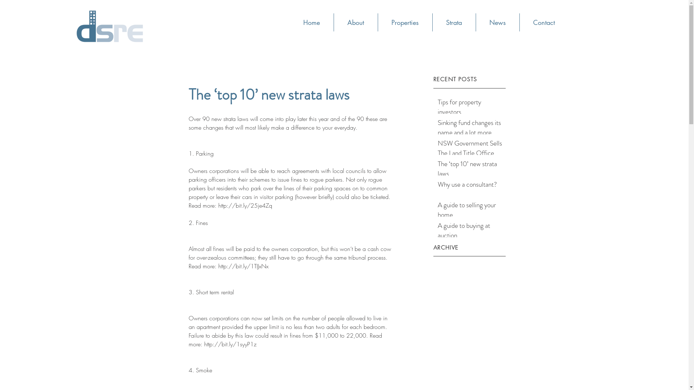 The width and height of the screenshot is (694, 390). I want to click on Sinking fund changes its name and a lot more, so click(470, 129).